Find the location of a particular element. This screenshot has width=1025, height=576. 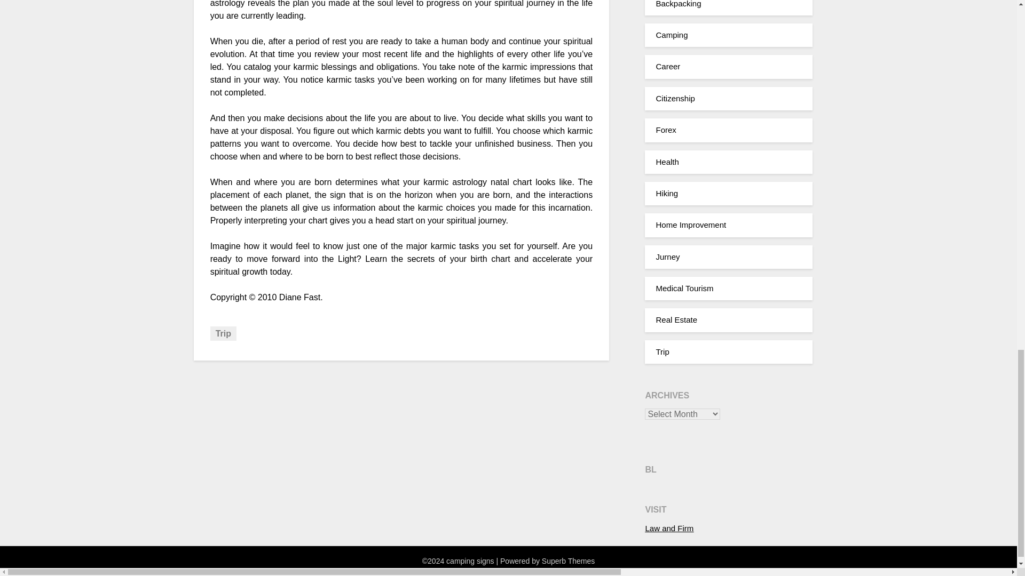

Forex is located at coordinates (665, 130).